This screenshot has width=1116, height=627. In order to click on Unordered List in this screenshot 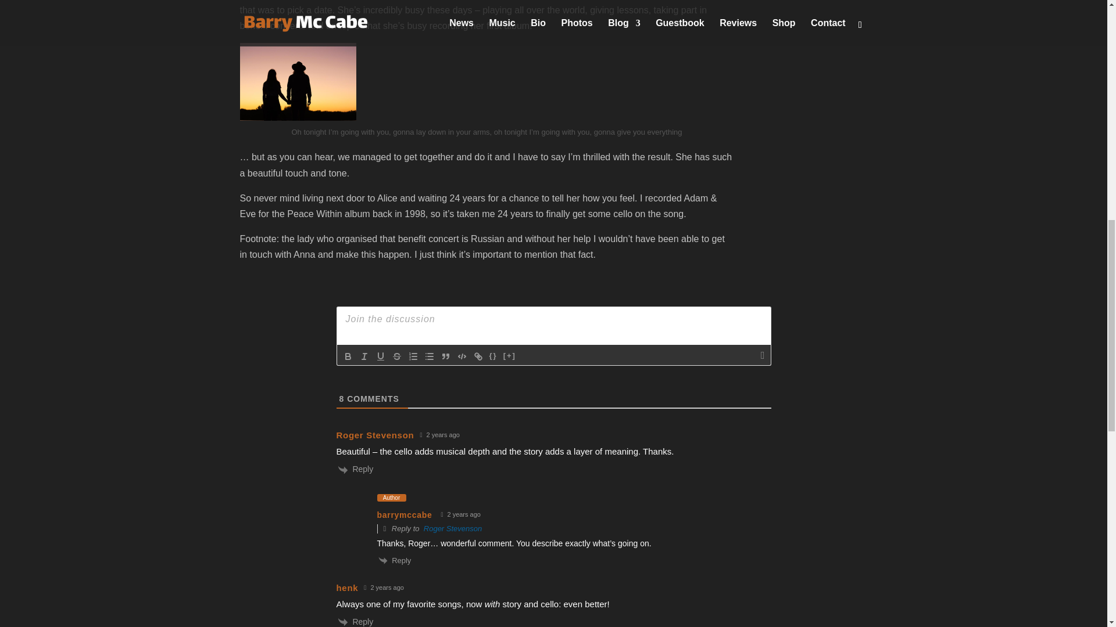, I will do `click(429, 356)`.